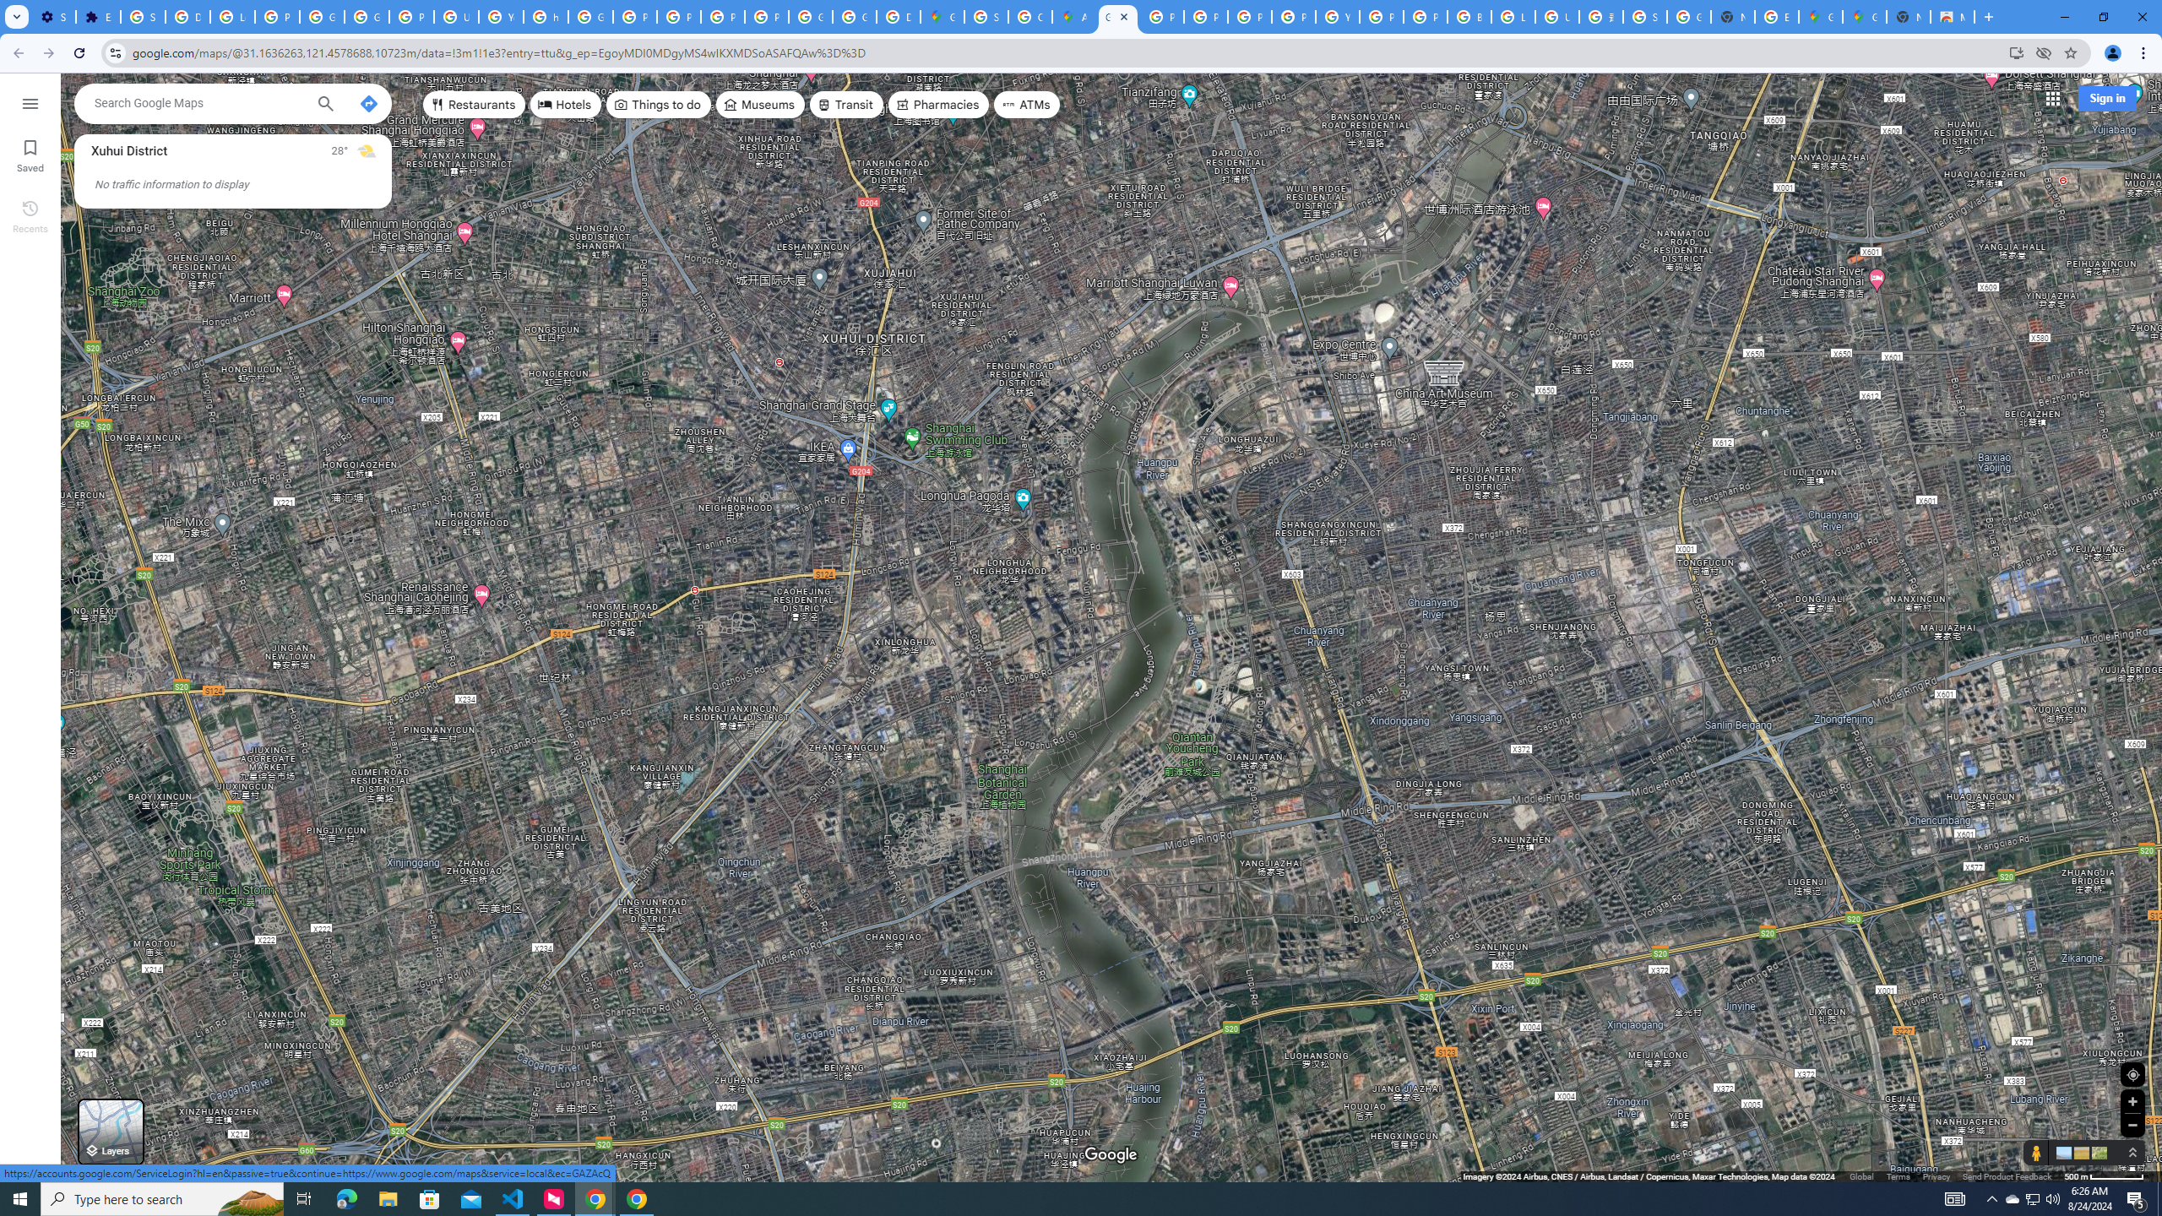 This screenshot has height=1216, width=2162. I want to click on Show imagery, so click(2096, 1152).